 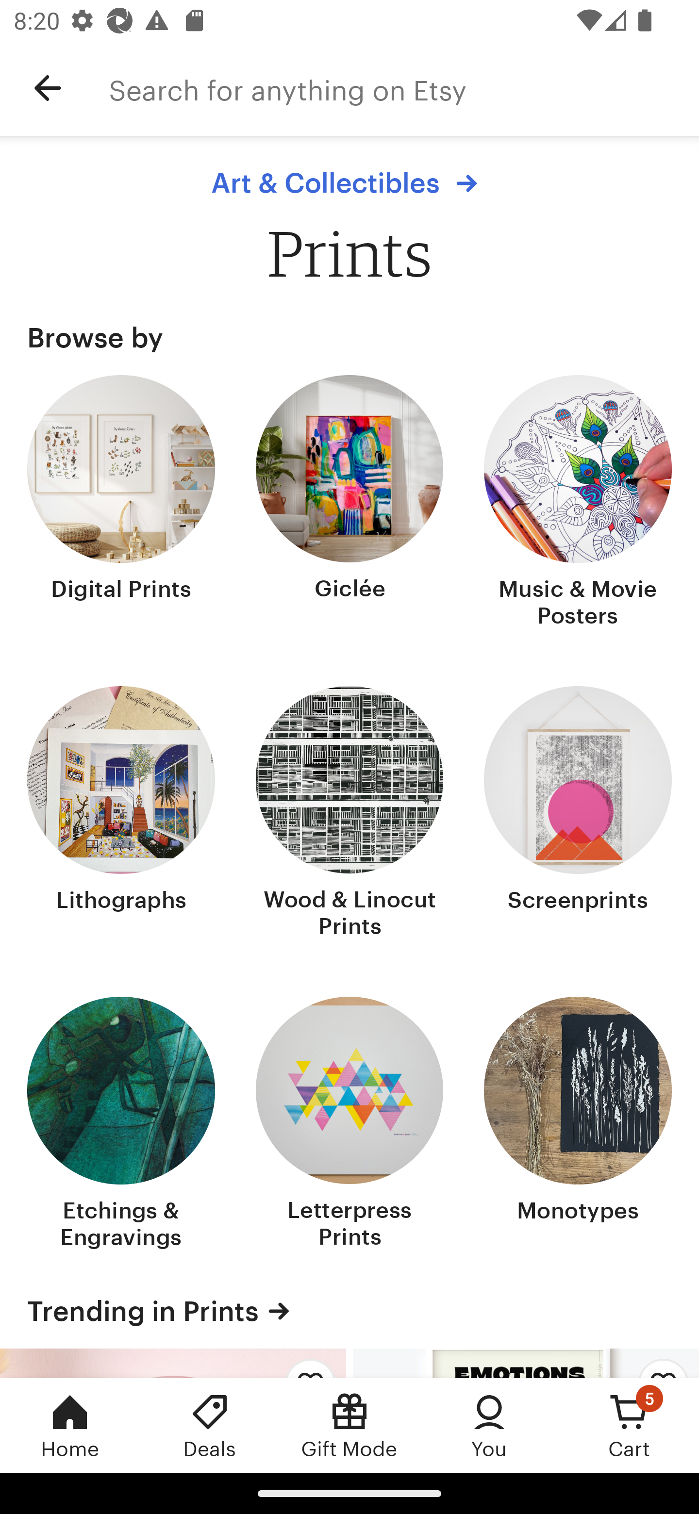 I want to click on Music & Movie Posters, so click(x=578, y=503).